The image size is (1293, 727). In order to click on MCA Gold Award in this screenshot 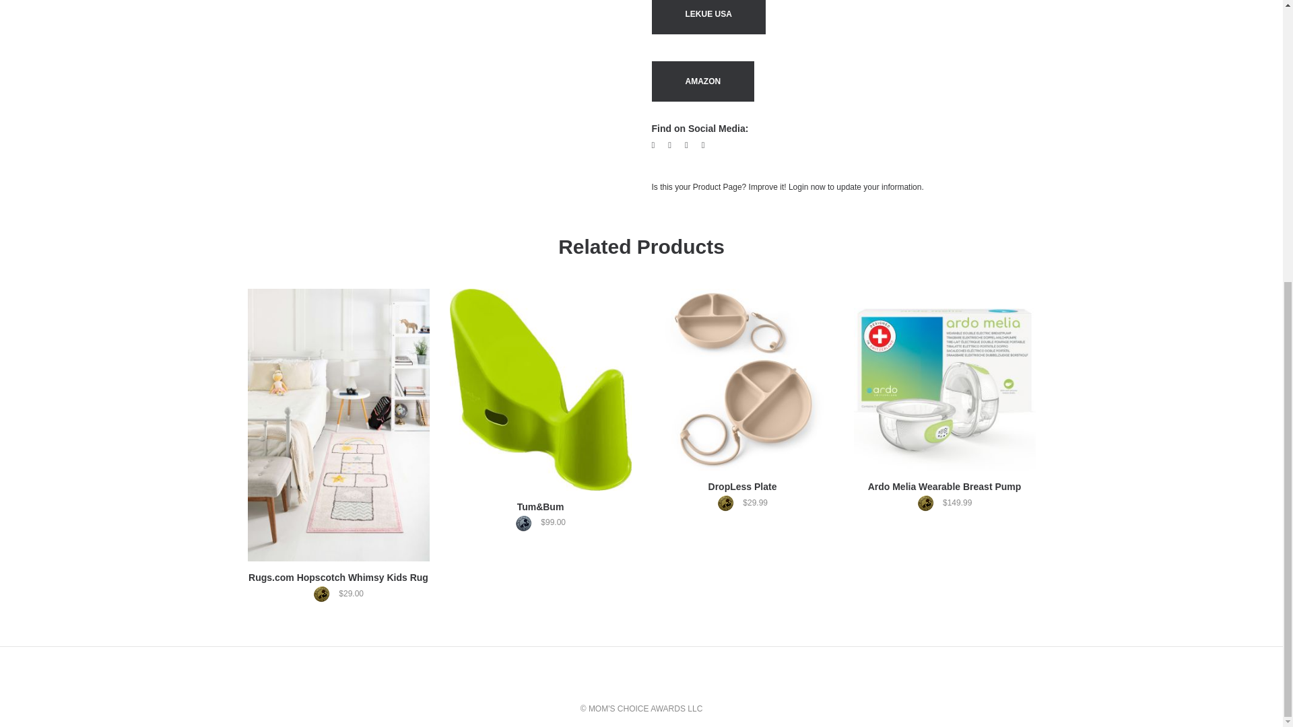, I will do `click(929, 504)`.